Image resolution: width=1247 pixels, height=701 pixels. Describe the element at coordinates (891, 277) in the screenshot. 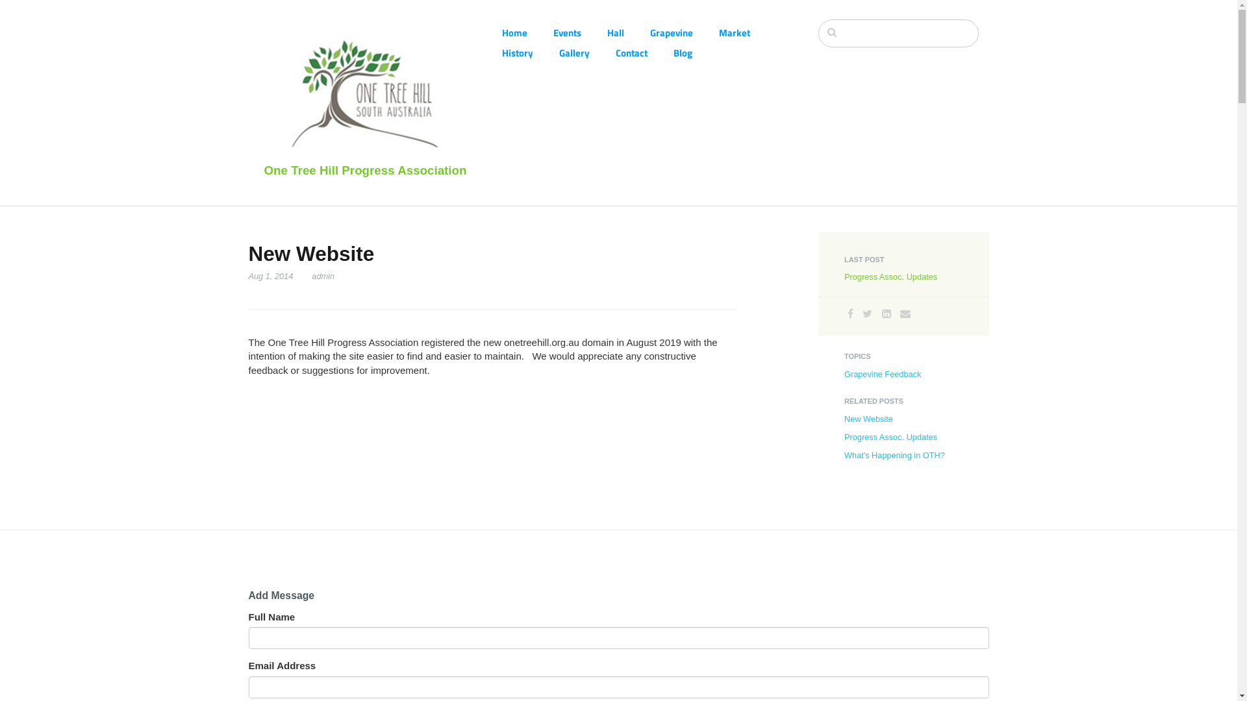

I see `Progress Assoc. Updates` at that location.